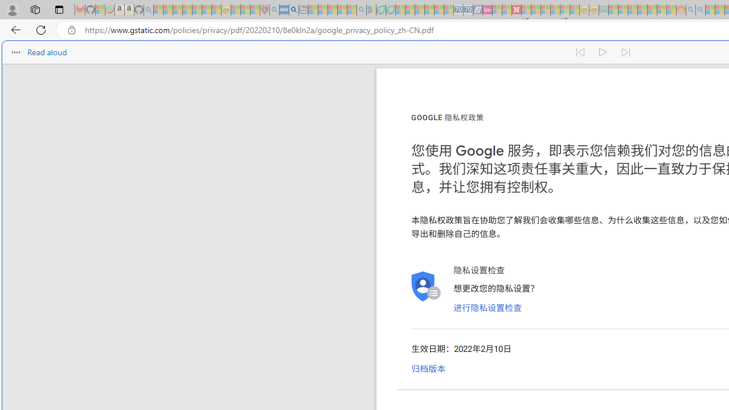  Describe the element at coordinates (580, 52) in the screenshot. I see `Read previous paragraph` at that location.